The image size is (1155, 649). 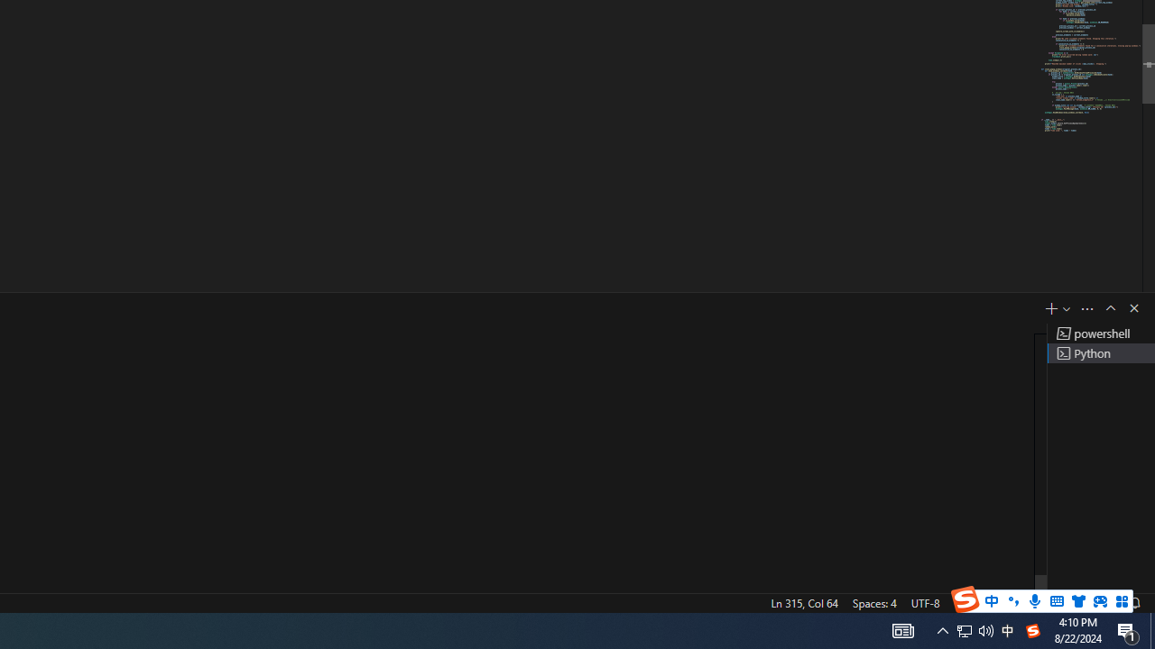 I want to click on Show Preview, so click(x=963, y=472).